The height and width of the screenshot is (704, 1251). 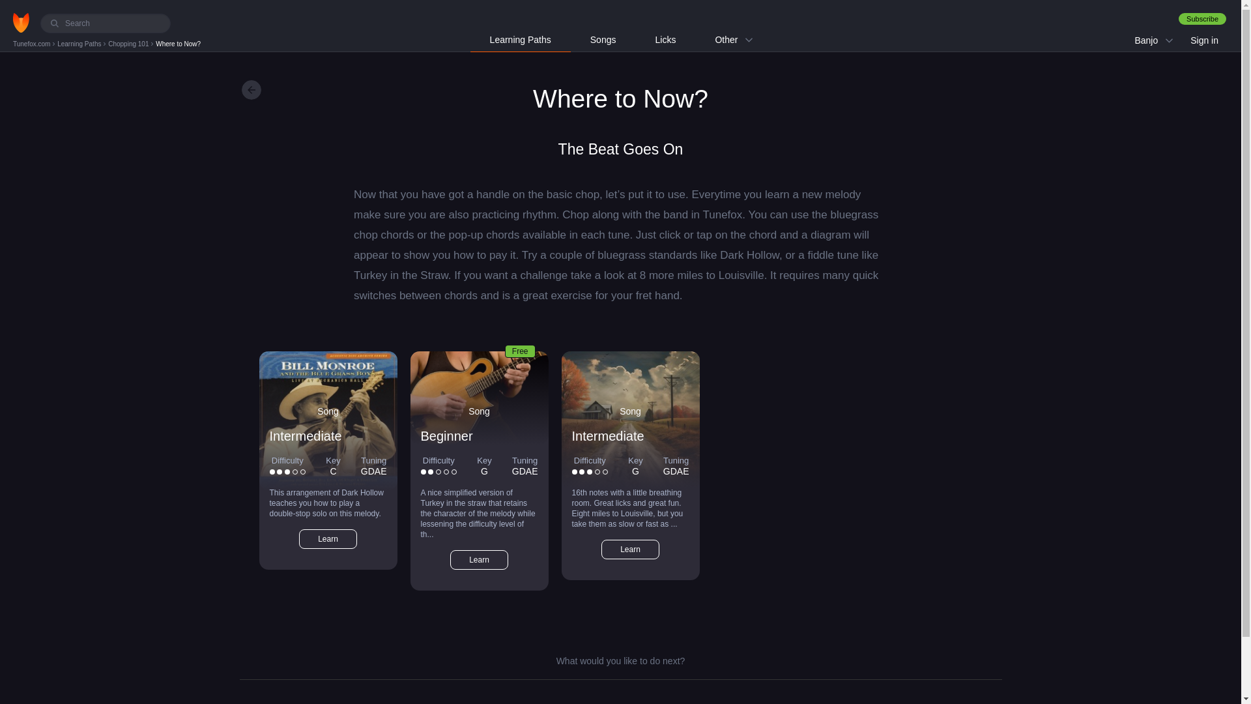 I want to click on Chopping 101, so click(x=129, y=44).